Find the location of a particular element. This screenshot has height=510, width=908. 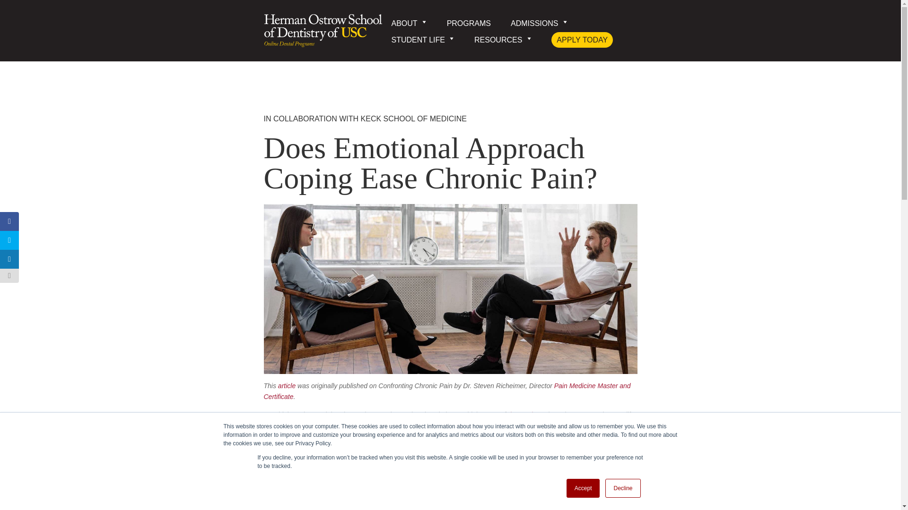

ADMISSIONS is located at coordinates (539, 25).